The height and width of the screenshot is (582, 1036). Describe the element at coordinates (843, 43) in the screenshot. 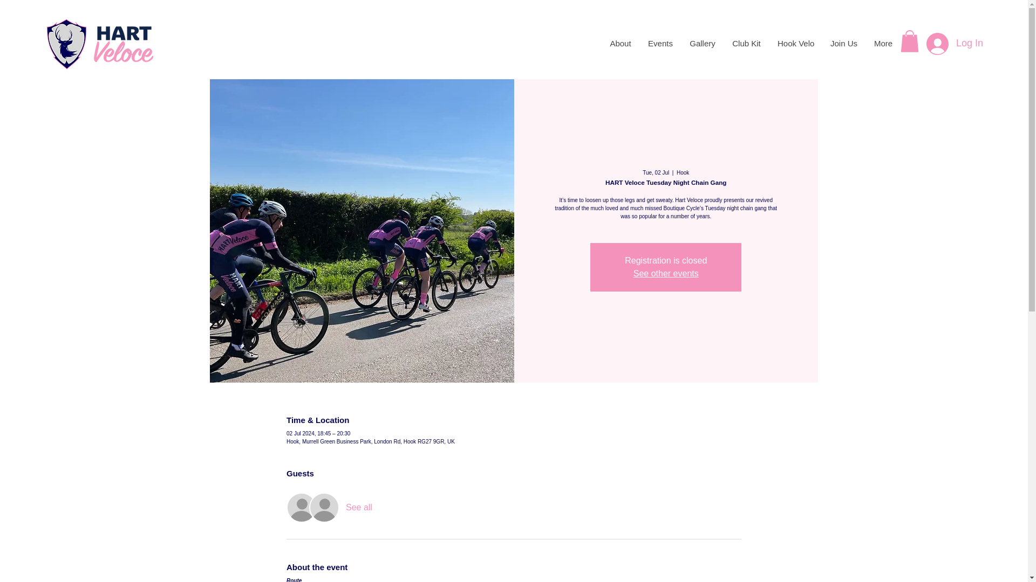

I see `Join Us` at that location.